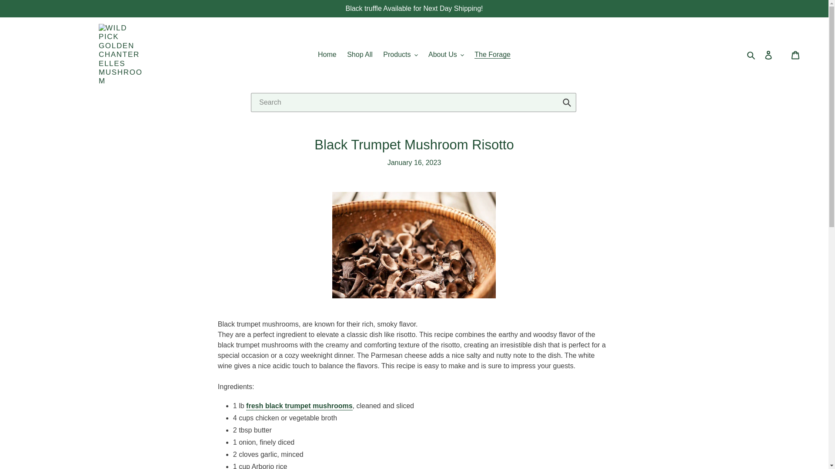 The image size is (835, 469). Describe the element at coordinates (751, 55) in the screenshot. I see `Search` at that location.